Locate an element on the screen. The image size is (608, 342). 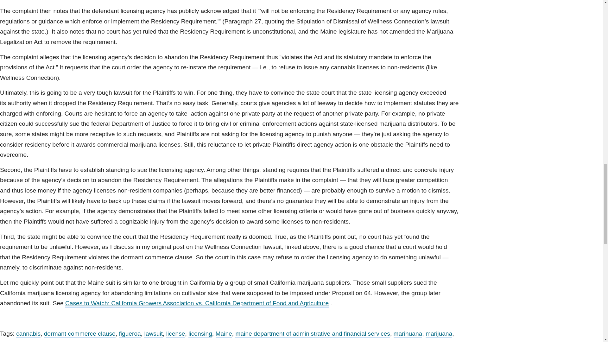
license is located at coordinates (175, 334).